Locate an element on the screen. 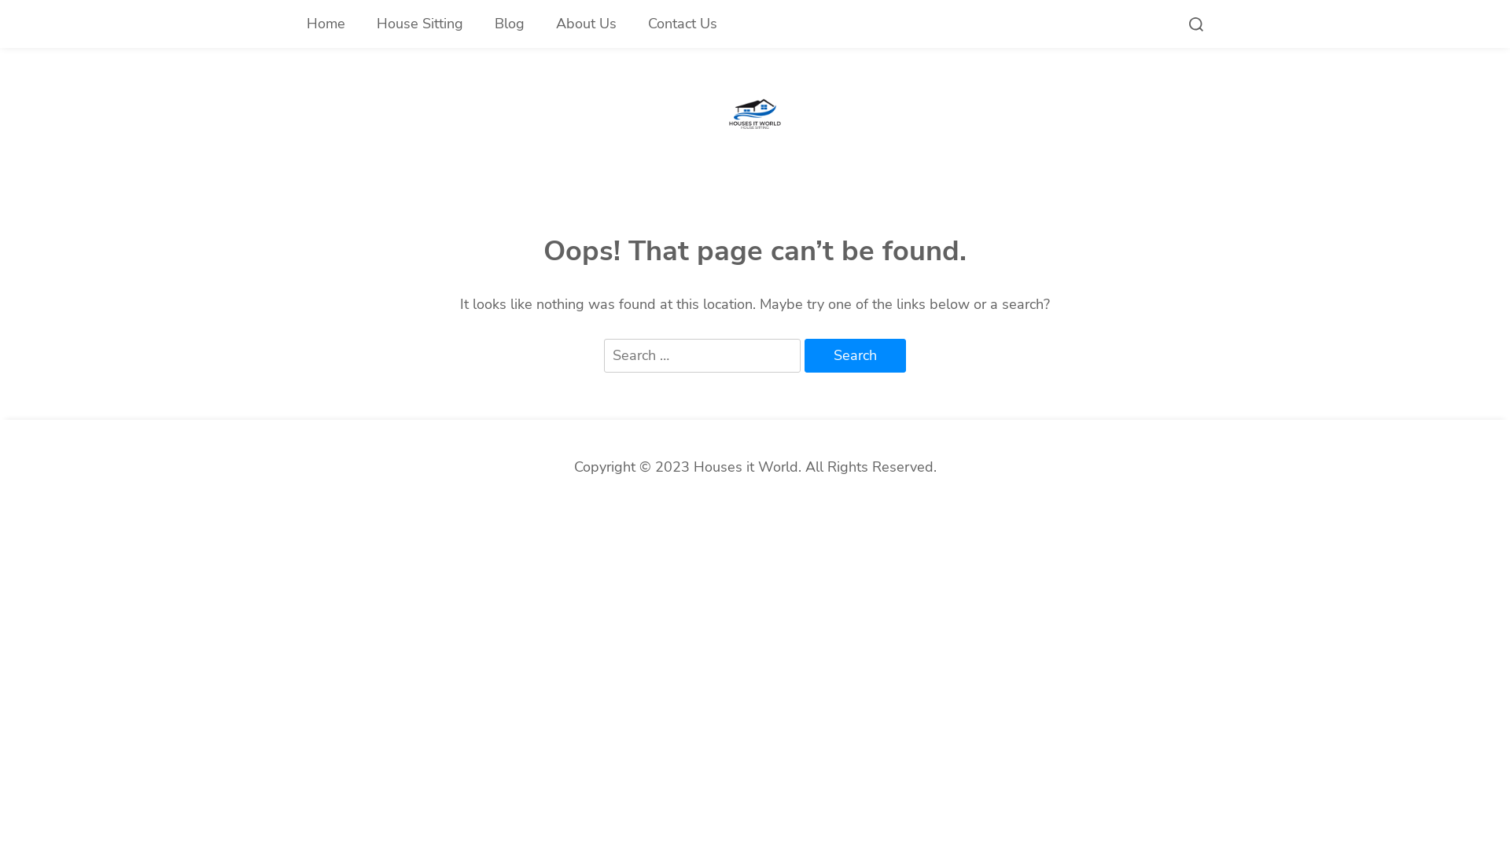 The height and width of the screenshot is (849, 1510). Search is located at coordinates (856, 356).